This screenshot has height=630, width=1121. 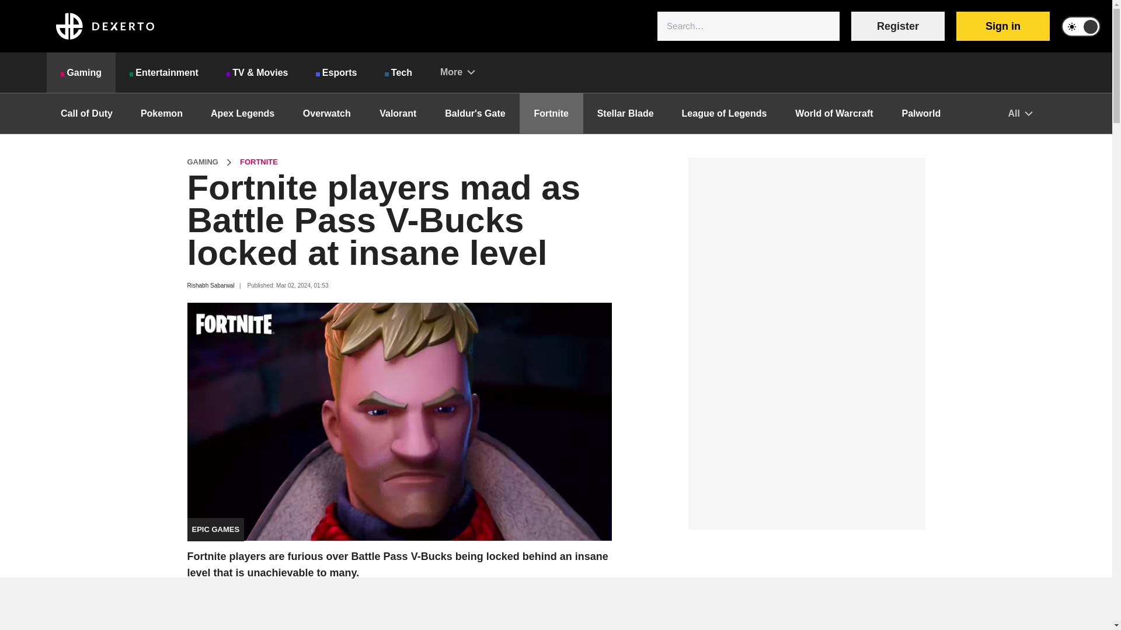 I want to click on 3rd party ad content, so click(x=555, y=604).